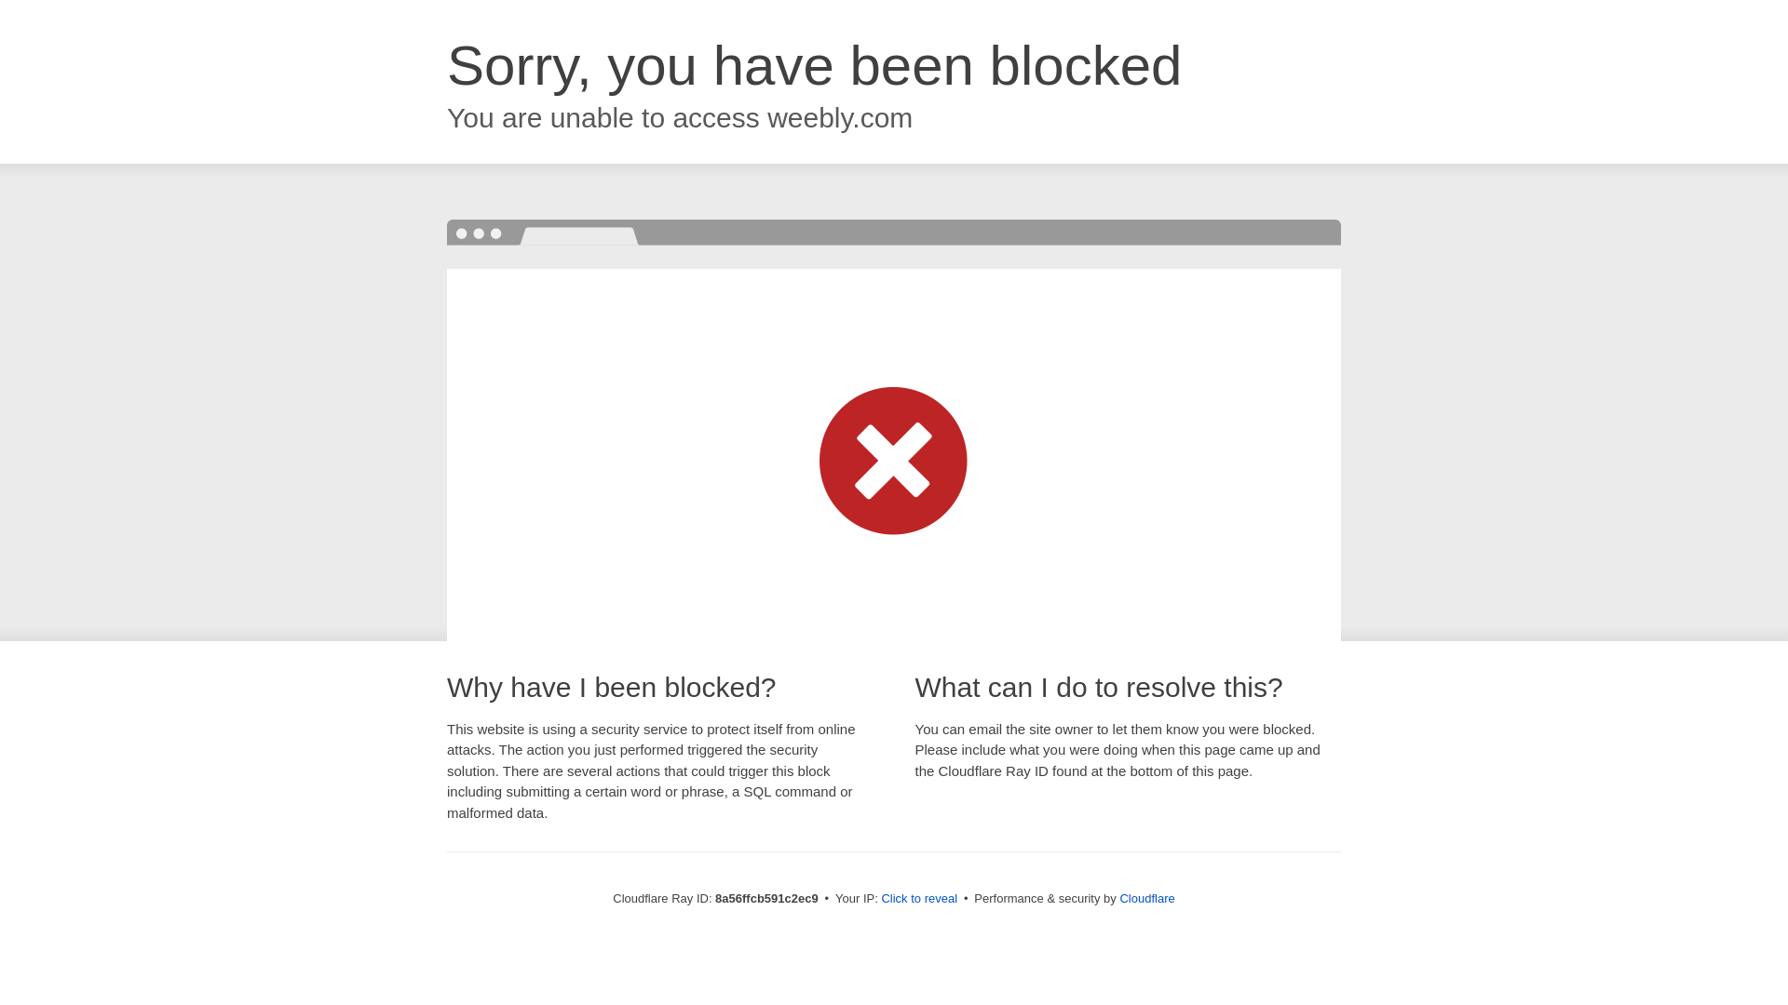 This screenshot has width=1788, height=1005. Describe the element at coordinates (918, 899) in the screenshot. I see `Click to reveal` at that location.